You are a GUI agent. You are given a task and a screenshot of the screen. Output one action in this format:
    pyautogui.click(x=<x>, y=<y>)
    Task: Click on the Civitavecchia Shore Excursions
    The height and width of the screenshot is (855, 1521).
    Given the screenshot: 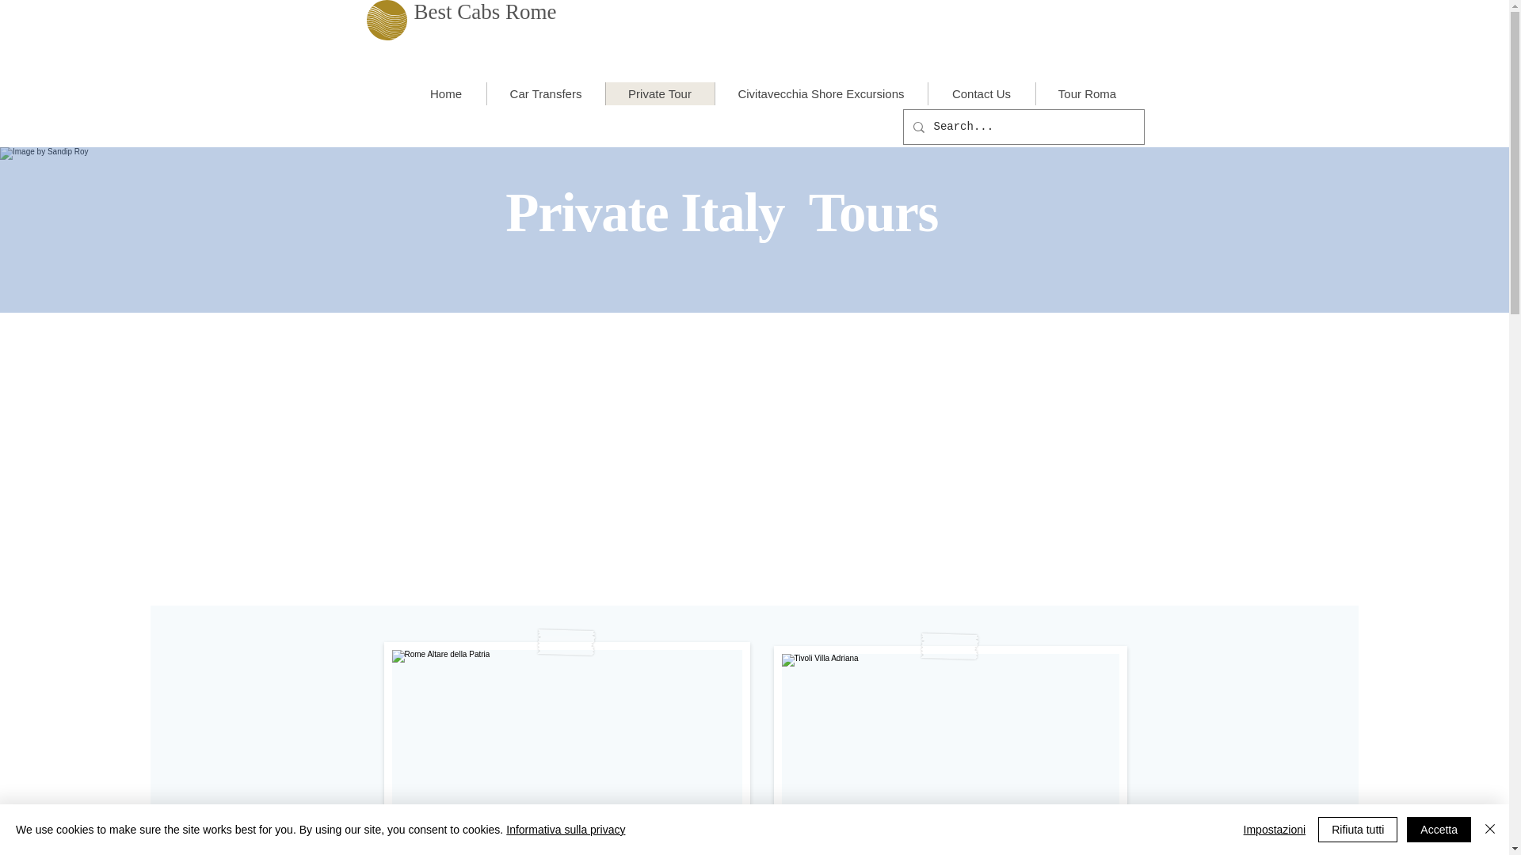 What is the action you would take?
    pyautogui.click(x=821, y=93)
    